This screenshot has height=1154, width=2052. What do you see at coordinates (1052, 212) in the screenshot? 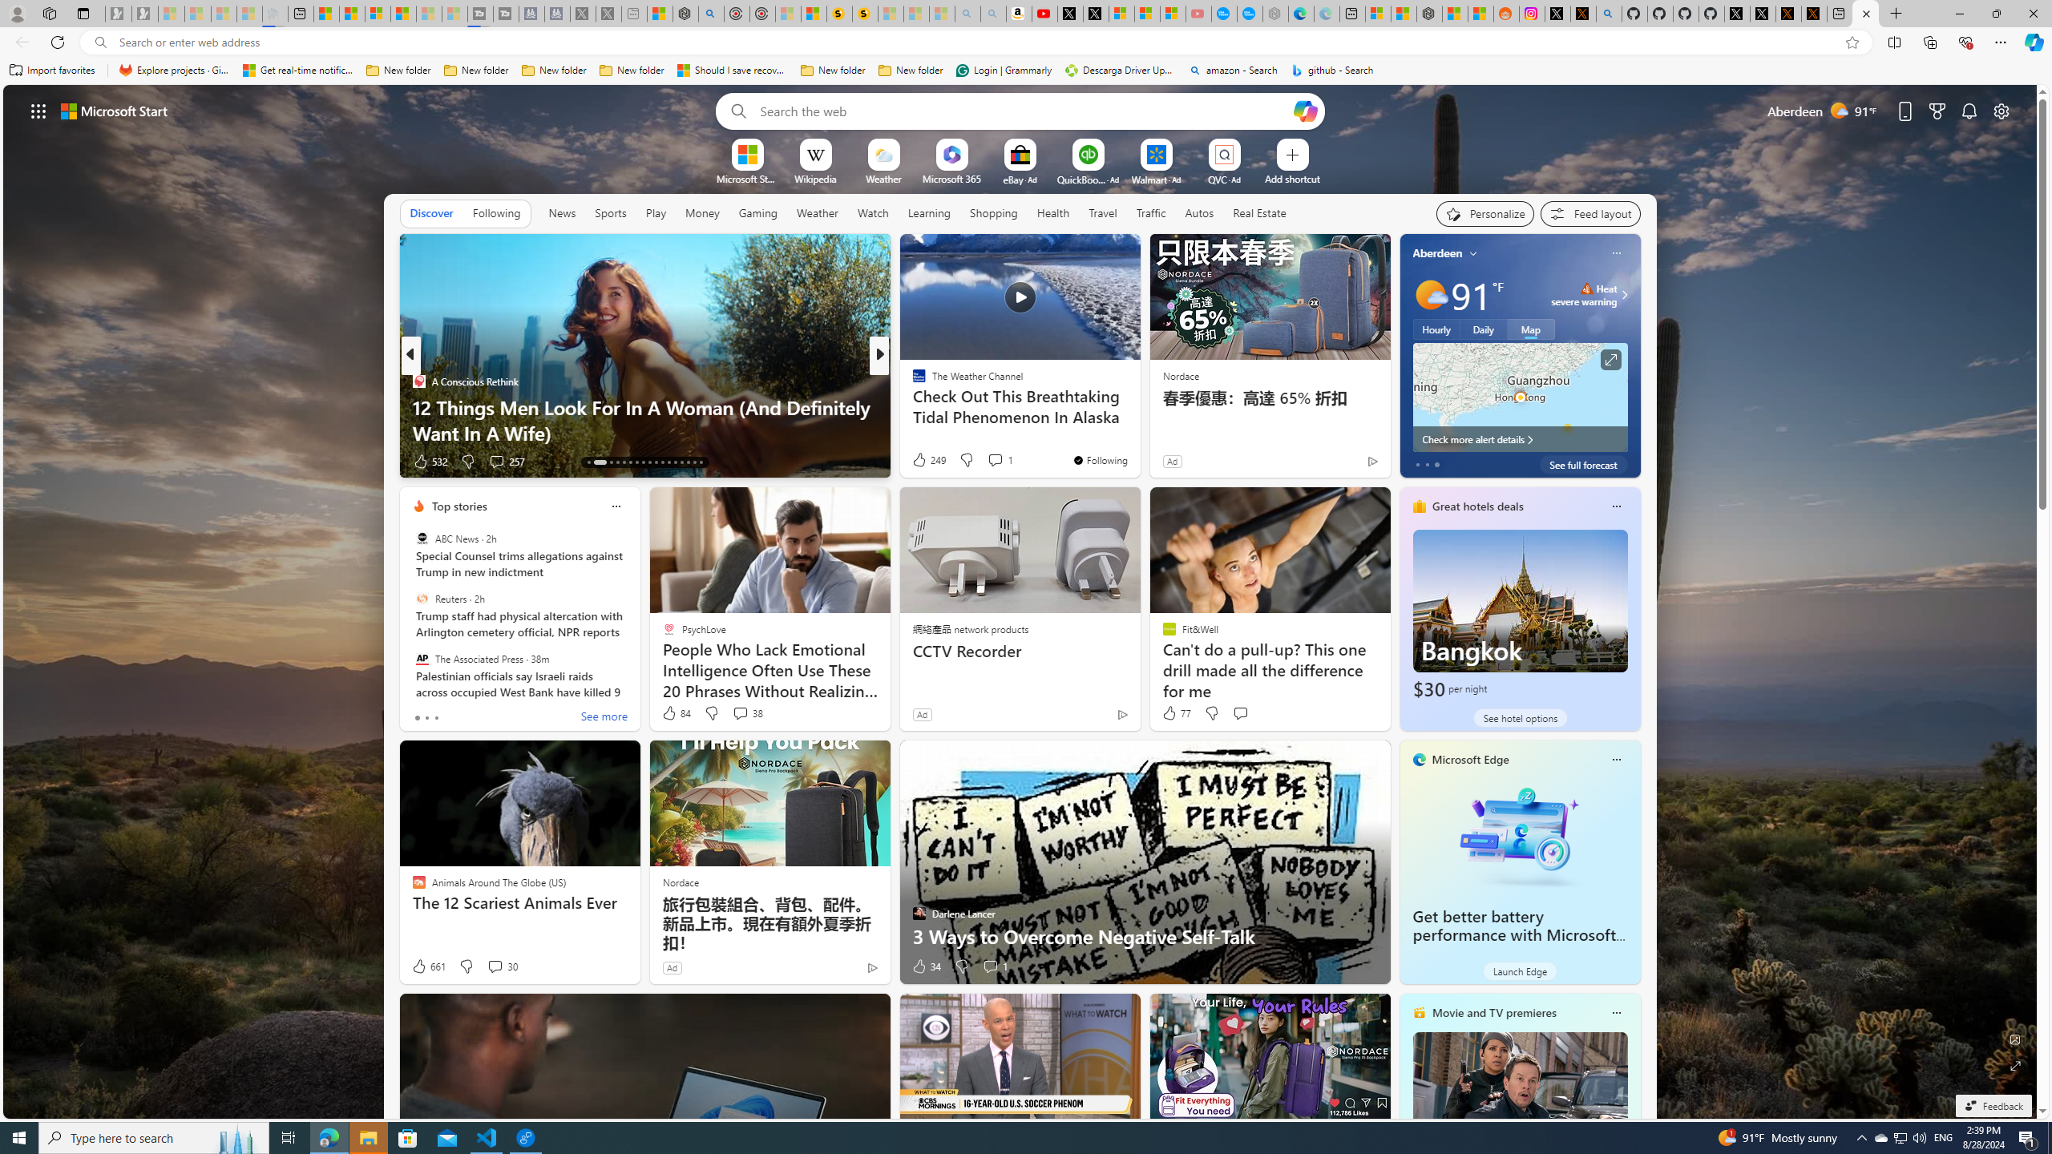
I see `Health` at bounding box center [1052, 212].